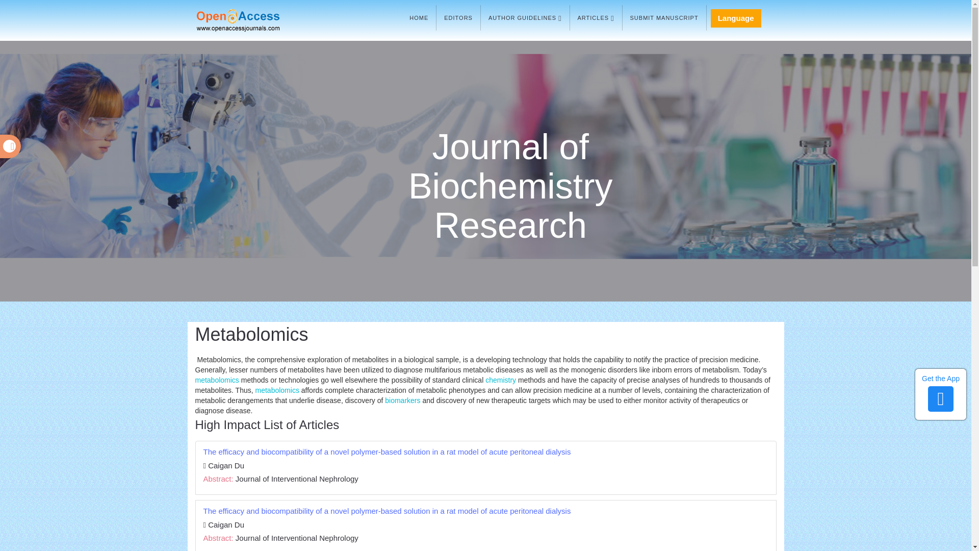 The height and width of the screenshot is (551, 979). Describe the element at coordinates (525, 17) in the screenshot. I see `Journals` at that location.